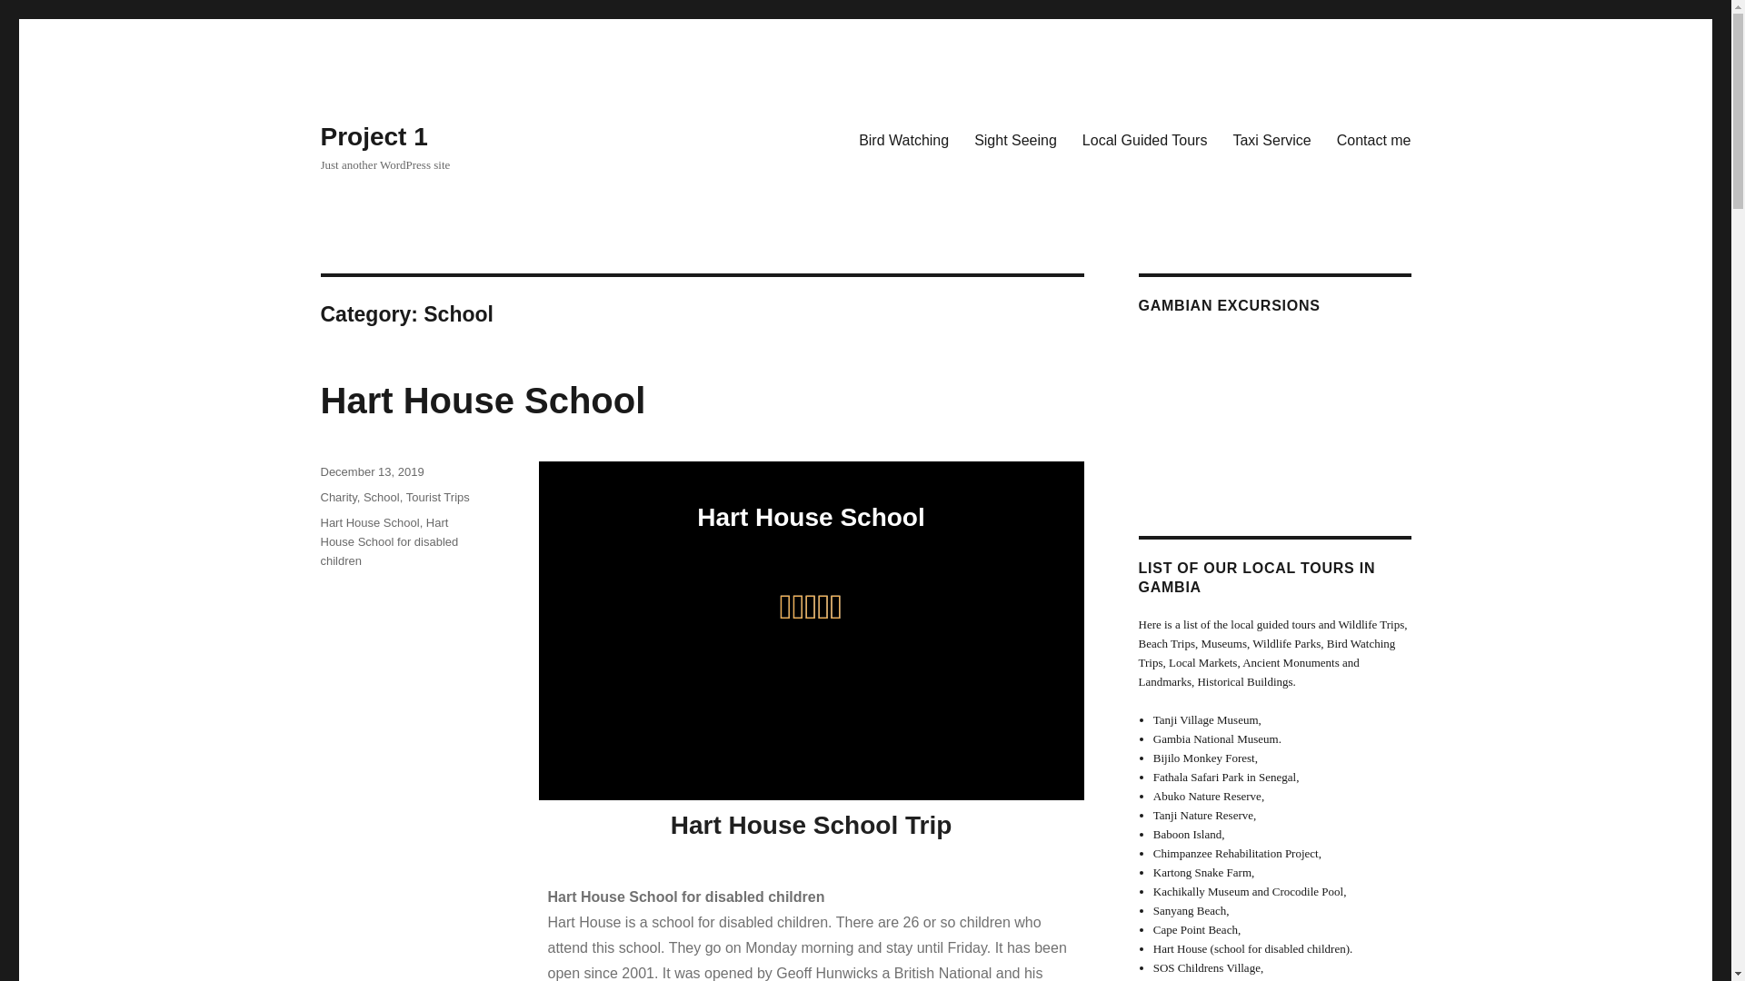  I want to click on Bird Watching, so click(903, 139).